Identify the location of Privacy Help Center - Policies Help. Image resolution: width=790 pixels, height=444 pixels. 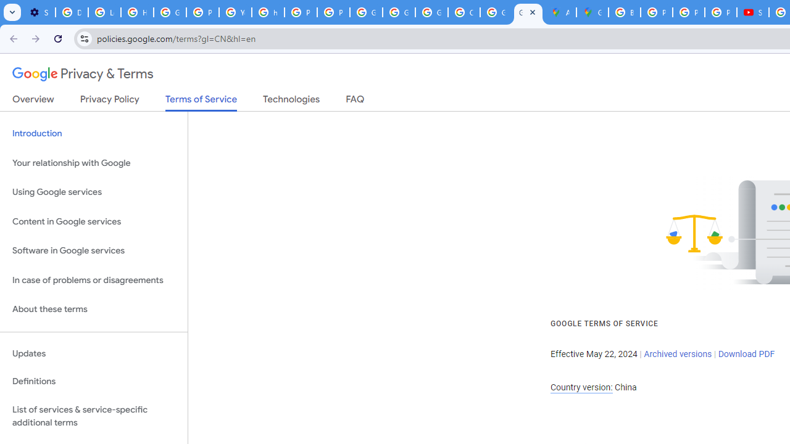
(689, 12).